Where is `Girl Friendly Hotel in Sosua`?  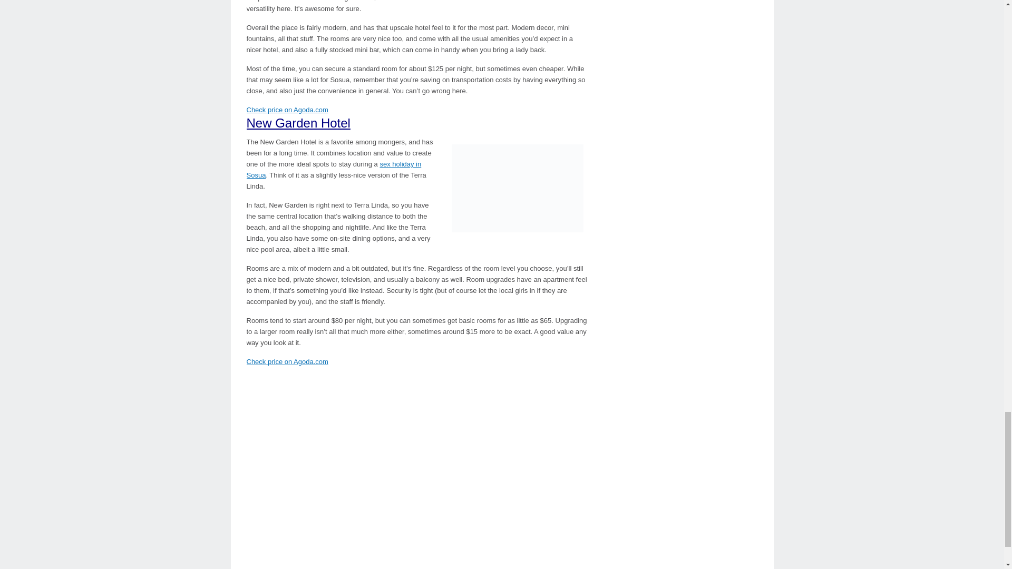
Girl Friendly Hotel in Sosua is located at coordinates (518, 188).